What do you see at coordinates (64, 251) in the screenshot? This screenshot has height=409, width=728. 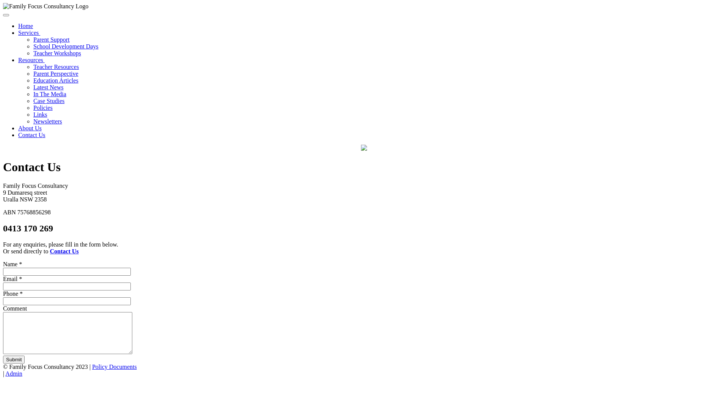 I see `Contact Us` at bounding box center [64, 251].